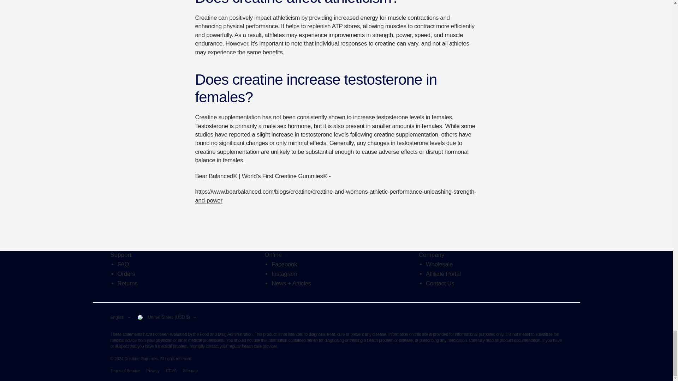 This screenshot has height=381, width=678. What do you see at coordinates (127, 283) in the screenshot?
I see `Returns` at bounding box center [127, 283].